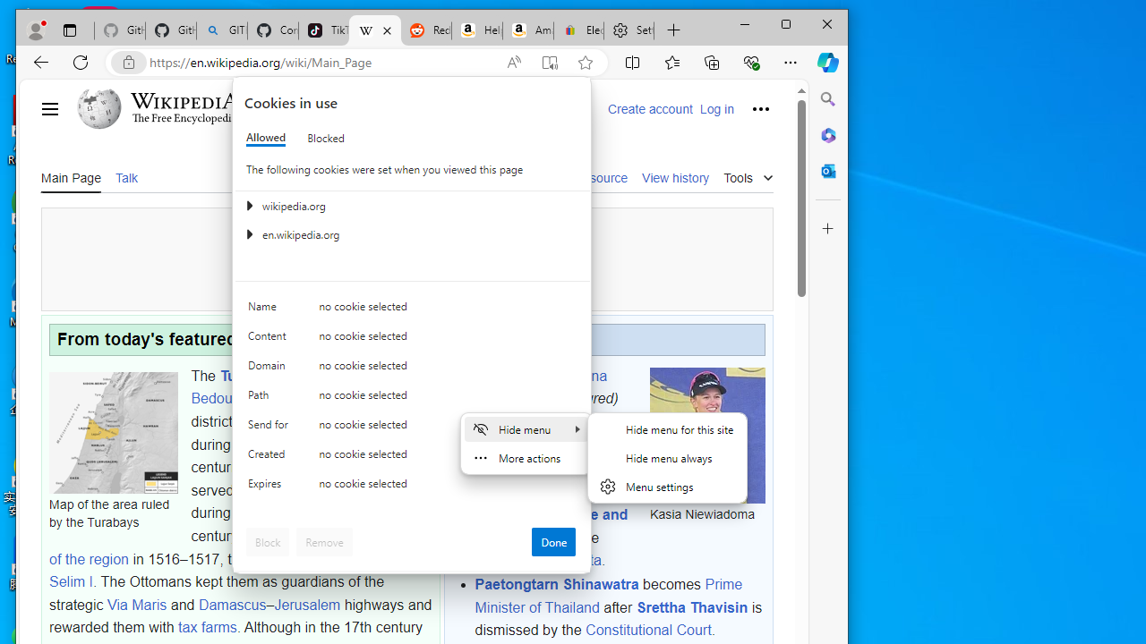  Describe the element at coordinates (412, 488) in the screenshot. I see `Class: c0153 c0157` at that location.